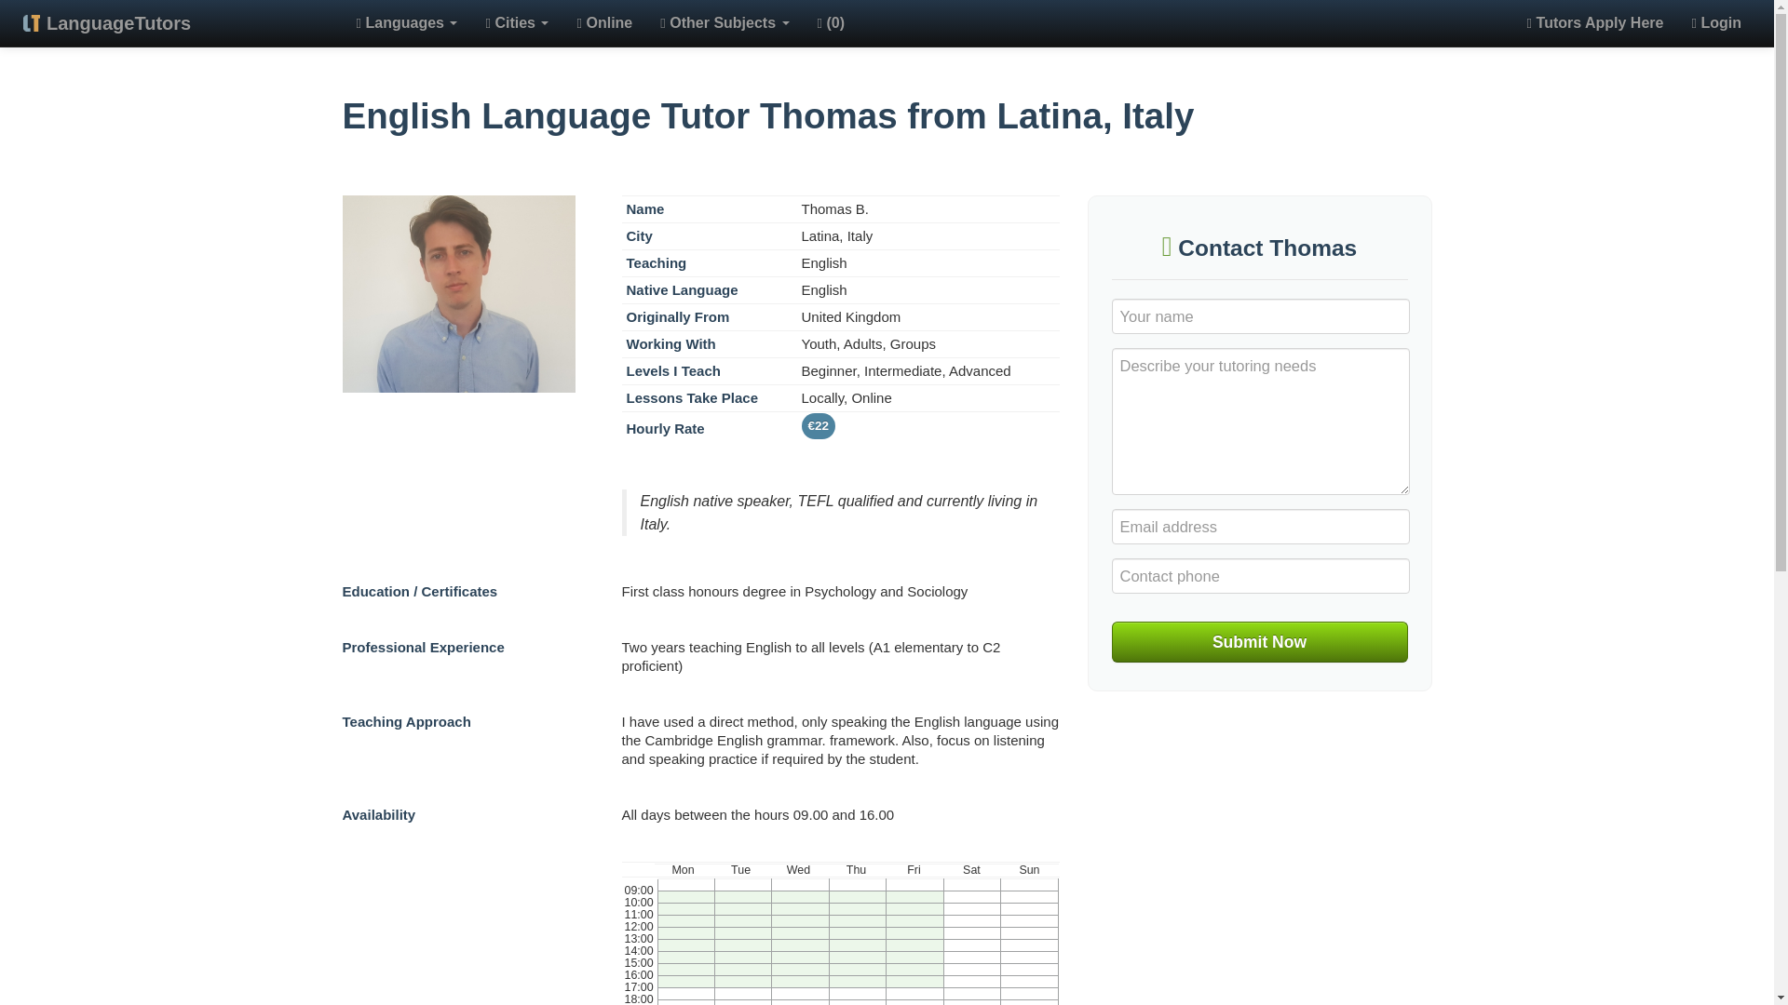  What do you see at coordinates (118, 23) in the screenshot?
I see `LanguageTutors` at bounding box center [118, 23].